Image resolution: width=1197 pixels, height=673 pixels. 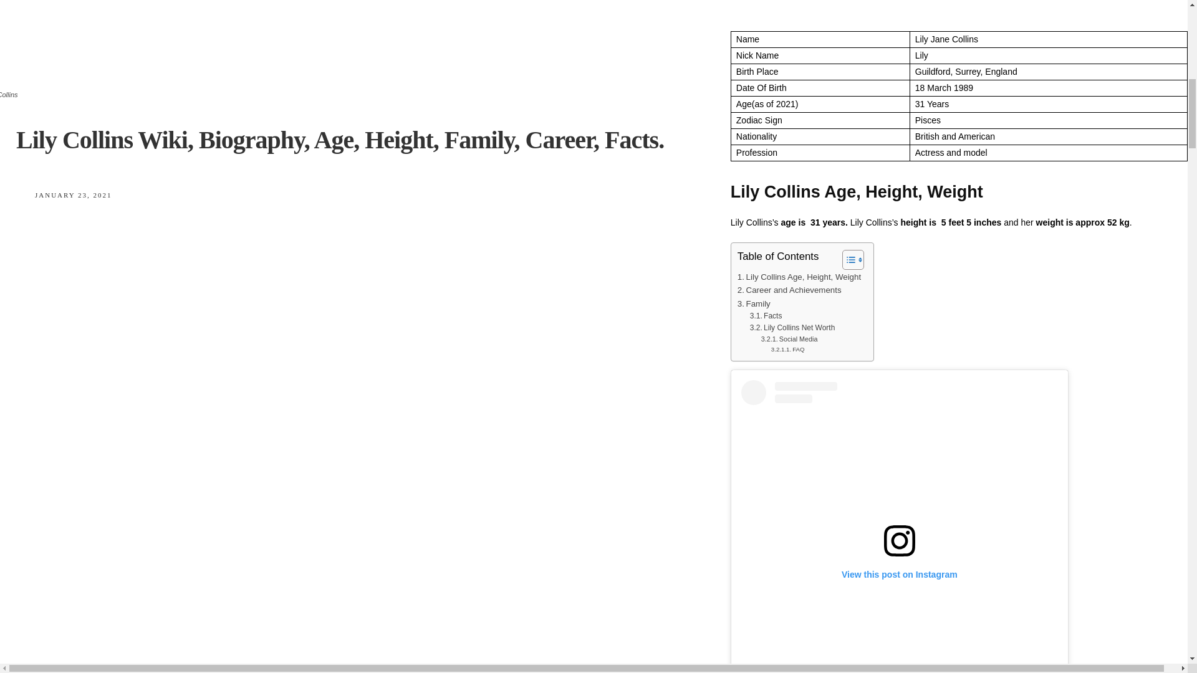 I want to click on Career and Achievements, so click(x=789, y=290).